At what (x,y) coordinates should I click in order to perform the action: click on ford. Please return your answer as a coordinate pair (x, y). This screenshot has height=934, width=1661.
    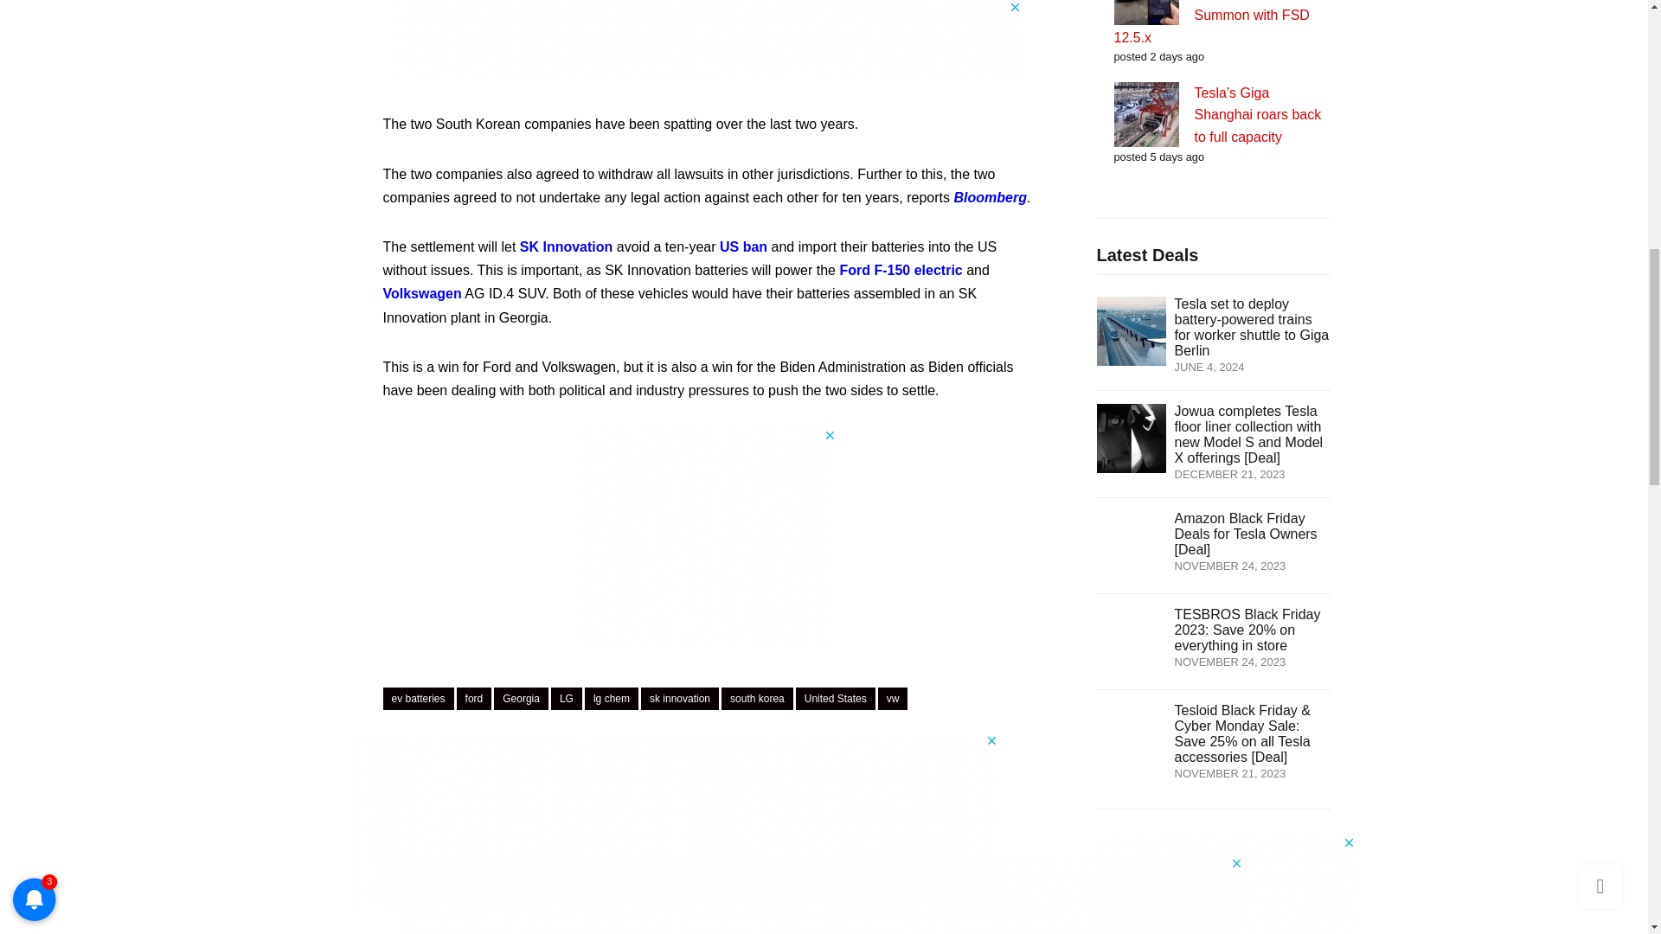
    Looking at the image, I should click on (474, 698).